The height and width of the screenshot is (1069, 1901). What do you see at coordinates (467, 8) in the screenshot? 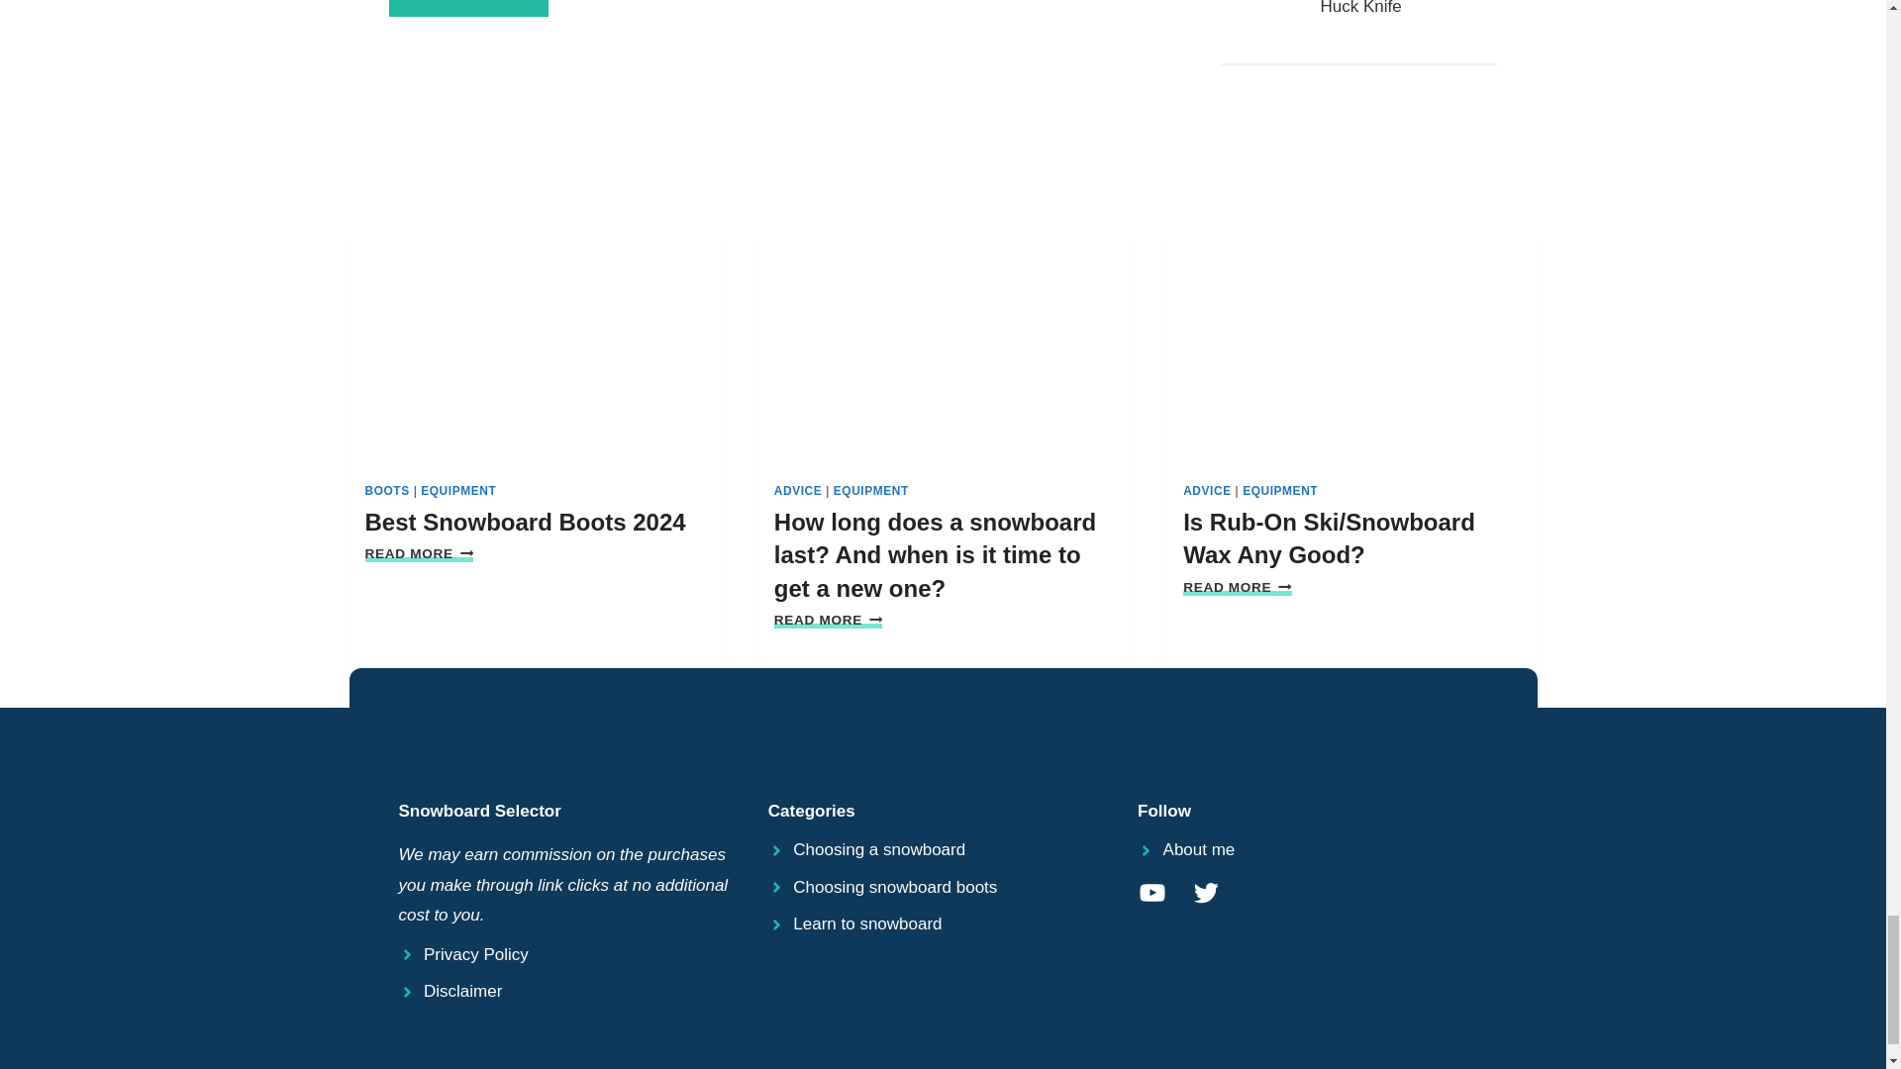
I see `Post Comment` at bounding box center [467, 8].